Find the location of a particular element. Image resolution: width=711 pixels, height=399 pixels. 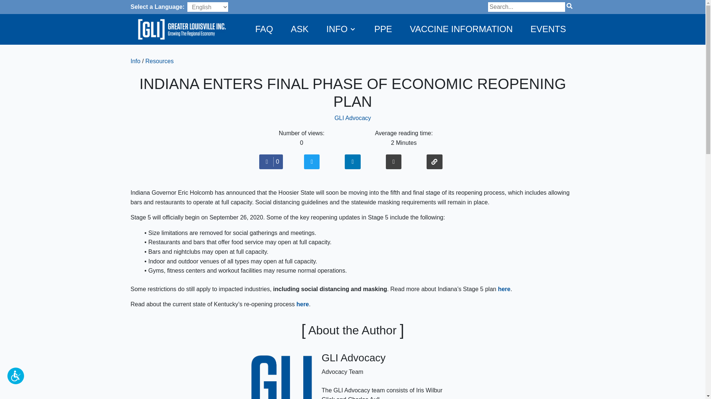

PPE is located at coordinates (383, 29).